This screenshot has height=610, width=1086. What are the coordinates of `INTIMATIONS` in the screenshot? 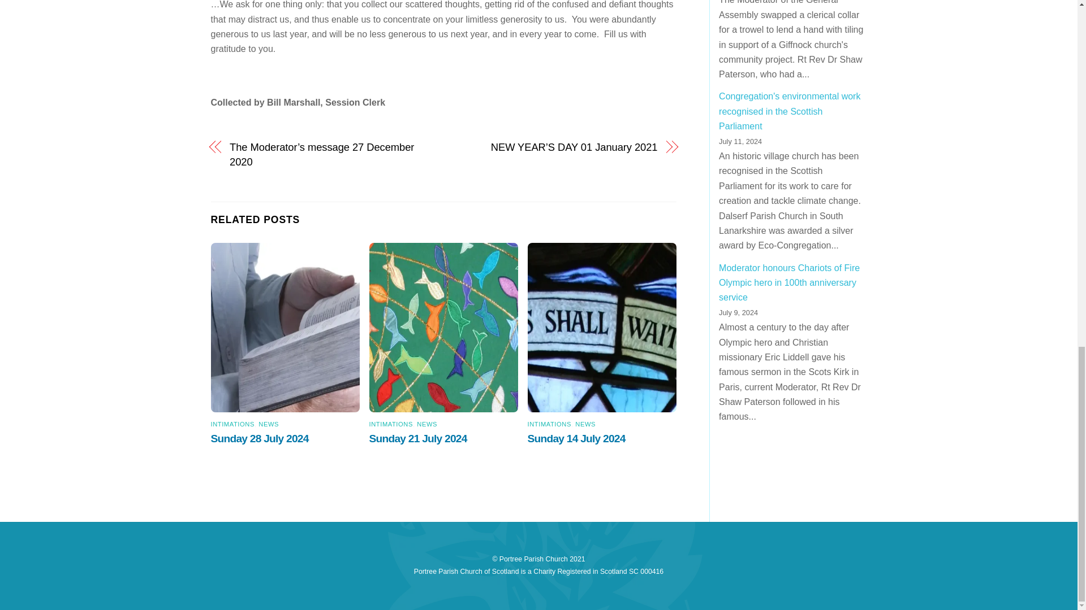 It's located at (390, 424).